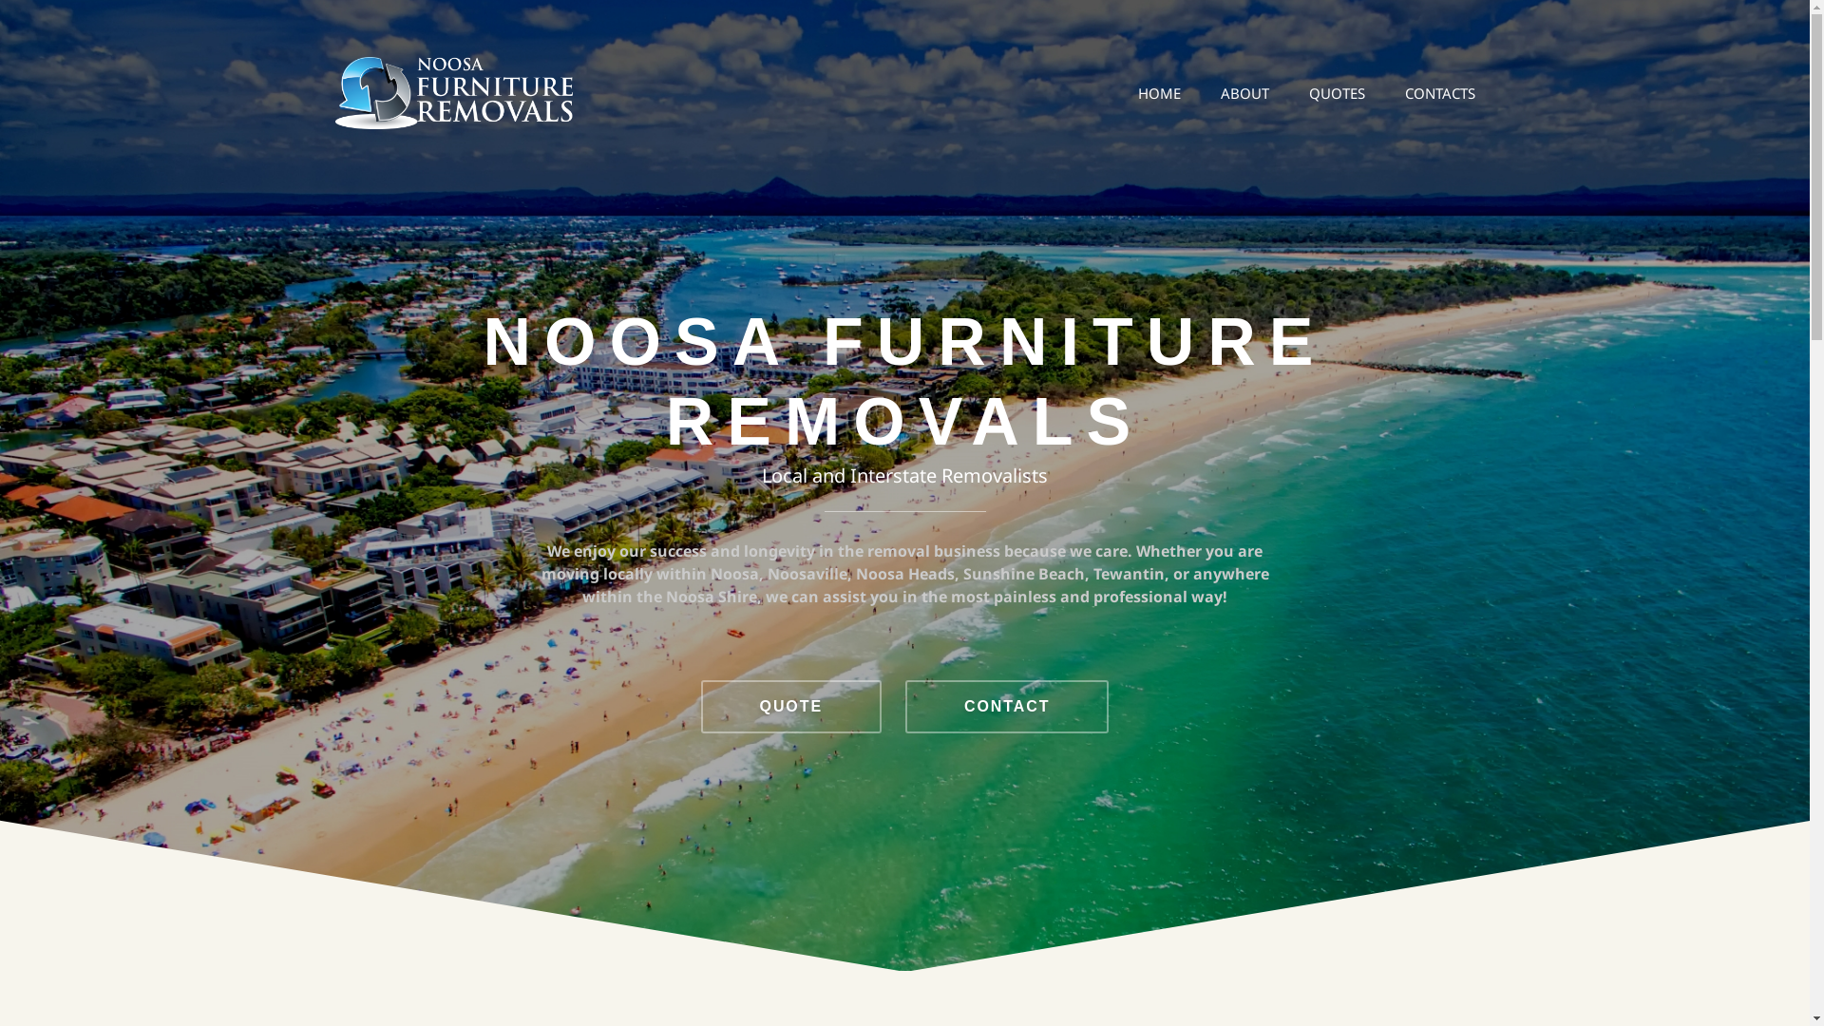  Describe the element at coordinates (1244, 93) in the screenshot. I see `ABOUT` at that location.